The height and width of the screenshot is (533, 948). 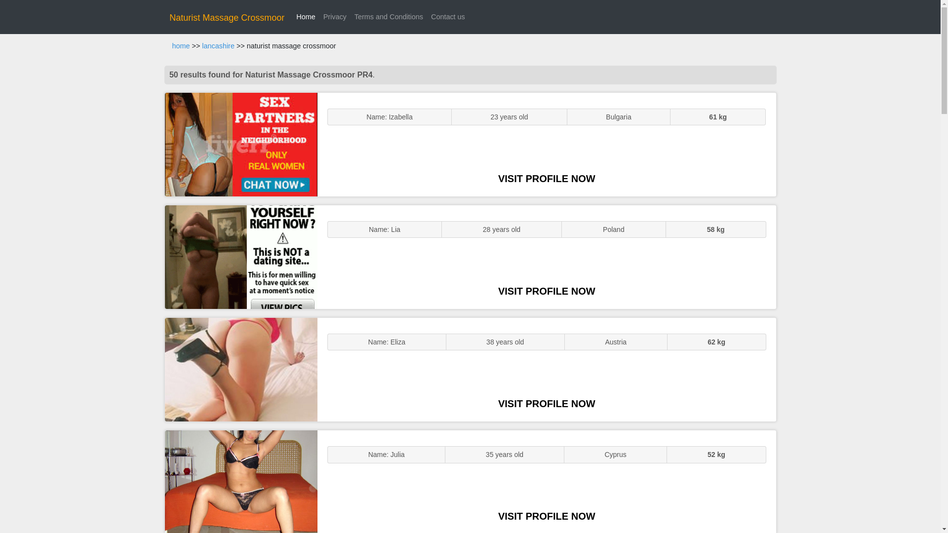 What do you see at coordinates (227, 18) in the screenshot?
I see `Naturist Massage Crossmoor` at bounding box center [227, 18].